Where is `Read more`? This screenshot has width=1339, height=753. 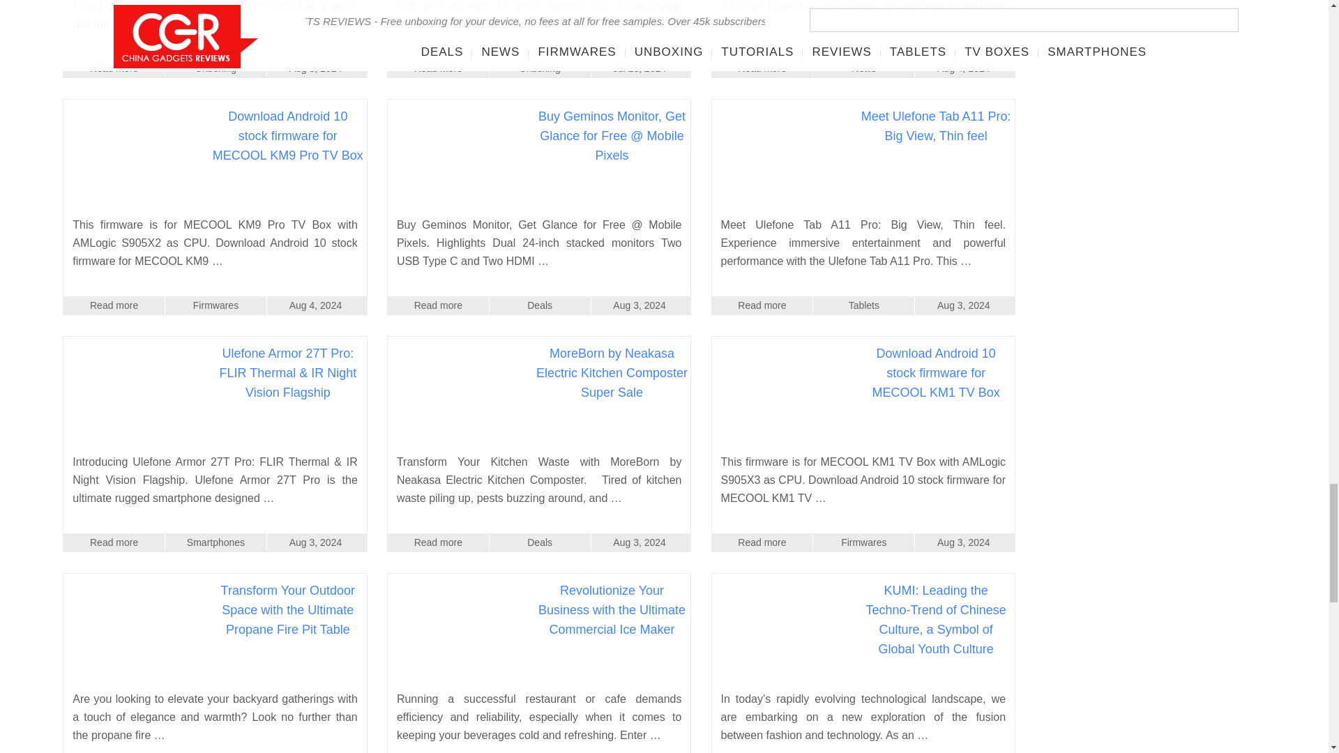
Read more is located at coordinates (114, 68).